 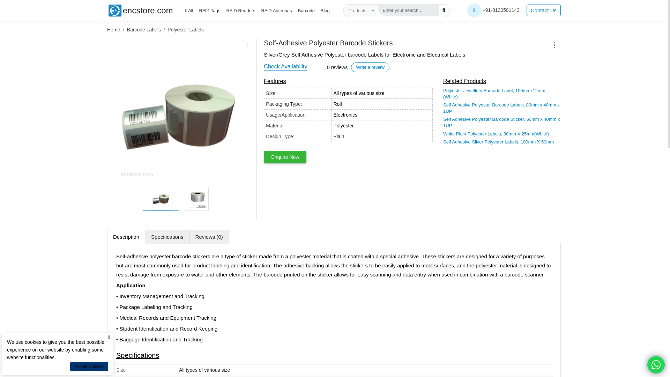 What do you see at coordinates (501, 122) in the screenshot?
I see `Self Adhesive Polyester Barcode Sticker, 60mm x 40mm x 1UP` at bounding box center [501, 122].